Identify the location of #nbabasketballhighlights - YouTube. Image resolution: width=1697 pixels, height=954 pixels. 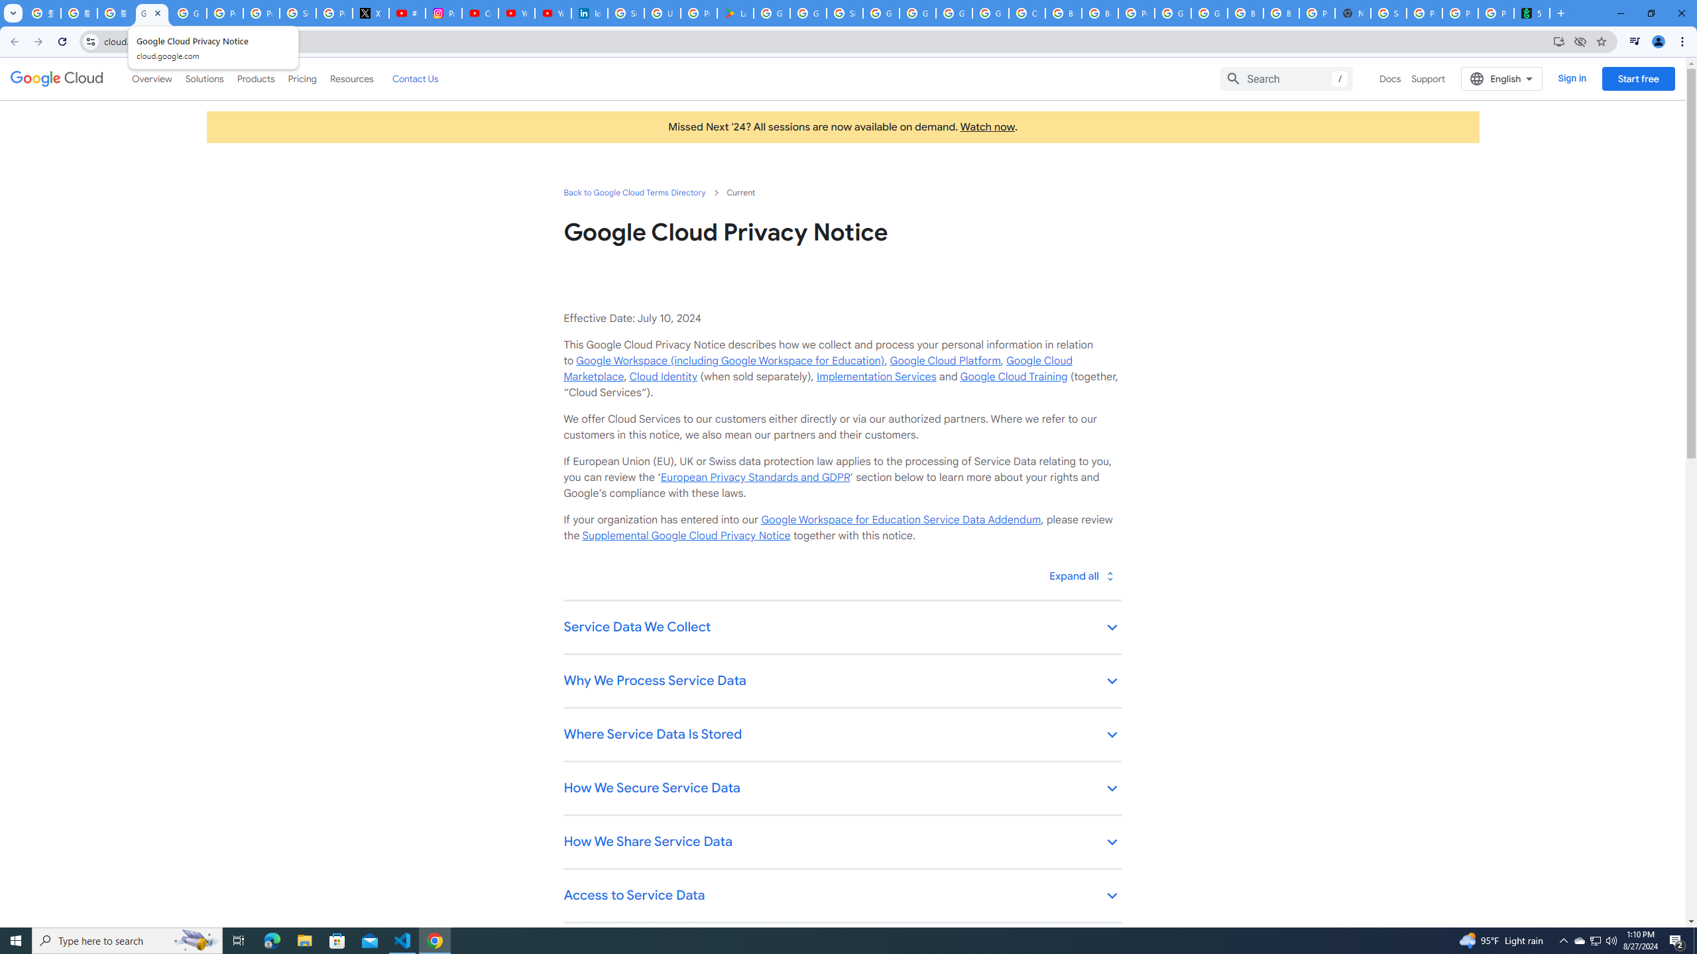
(407, 13).